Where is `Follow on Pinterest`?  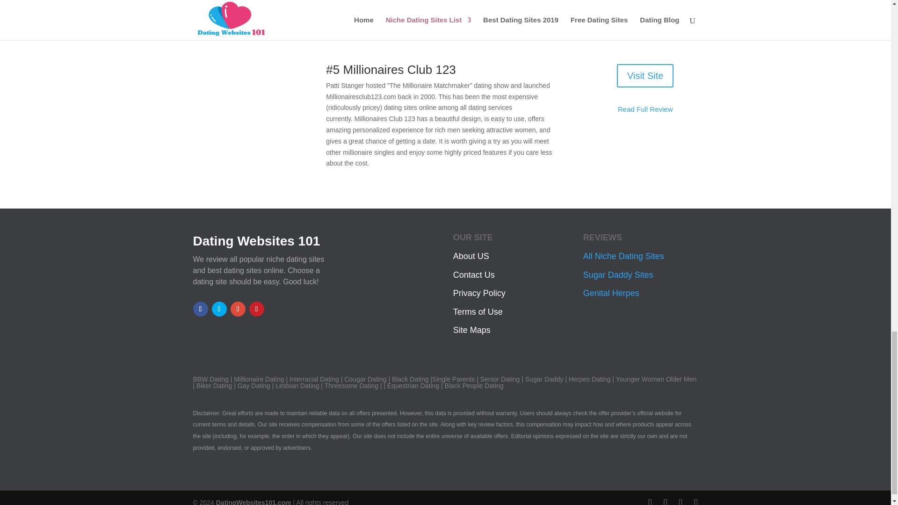
Follow on Pinterest is located at coordinates (256, 309).